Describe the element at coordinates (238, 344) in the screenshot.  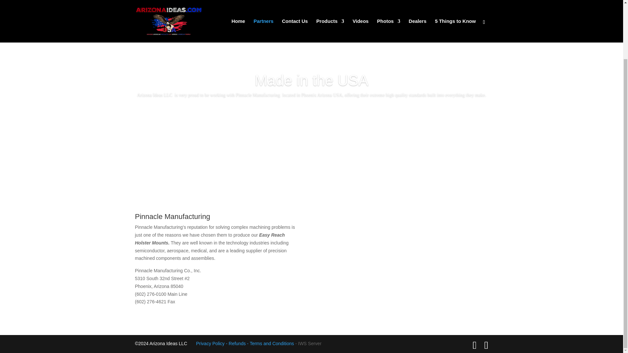
I see `- Refunds -` at that location.